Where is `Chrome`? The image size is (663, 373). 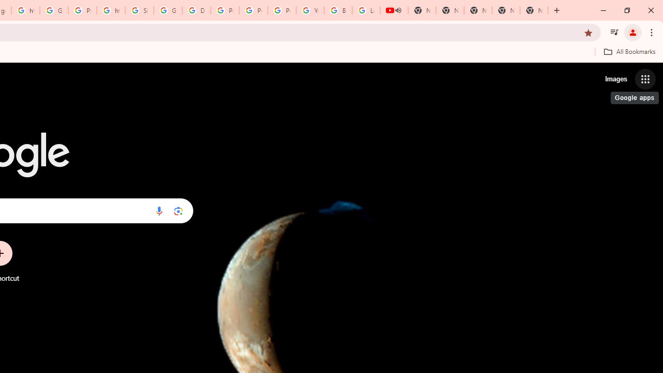 Chrome is located at coordinates (653, 32).